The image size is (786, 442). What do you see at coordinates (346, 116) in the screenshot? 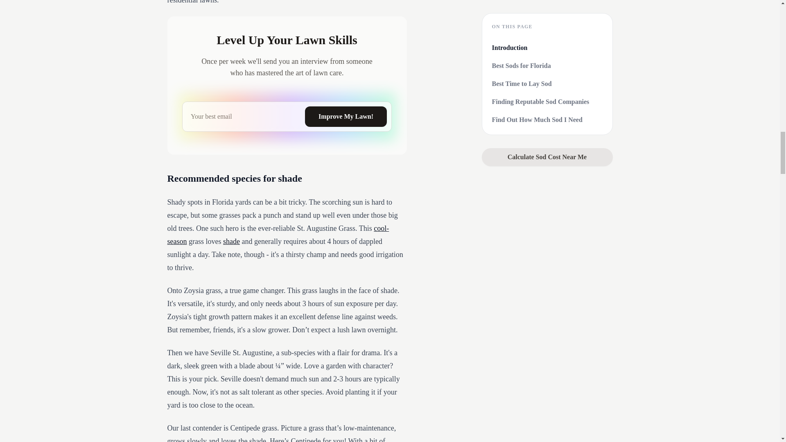
I see `Improve My Lawn!` at bounding box center [346, 116].